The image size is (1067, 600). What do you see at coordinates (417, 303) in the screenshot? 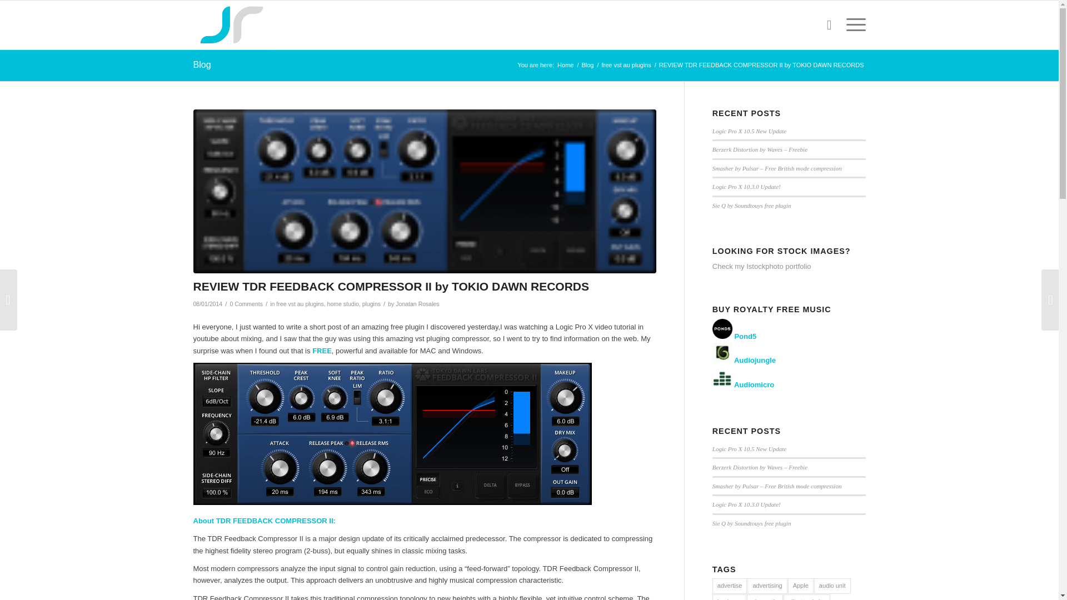
I see `Jonatan Rosales` at bounding box center [417, 303].